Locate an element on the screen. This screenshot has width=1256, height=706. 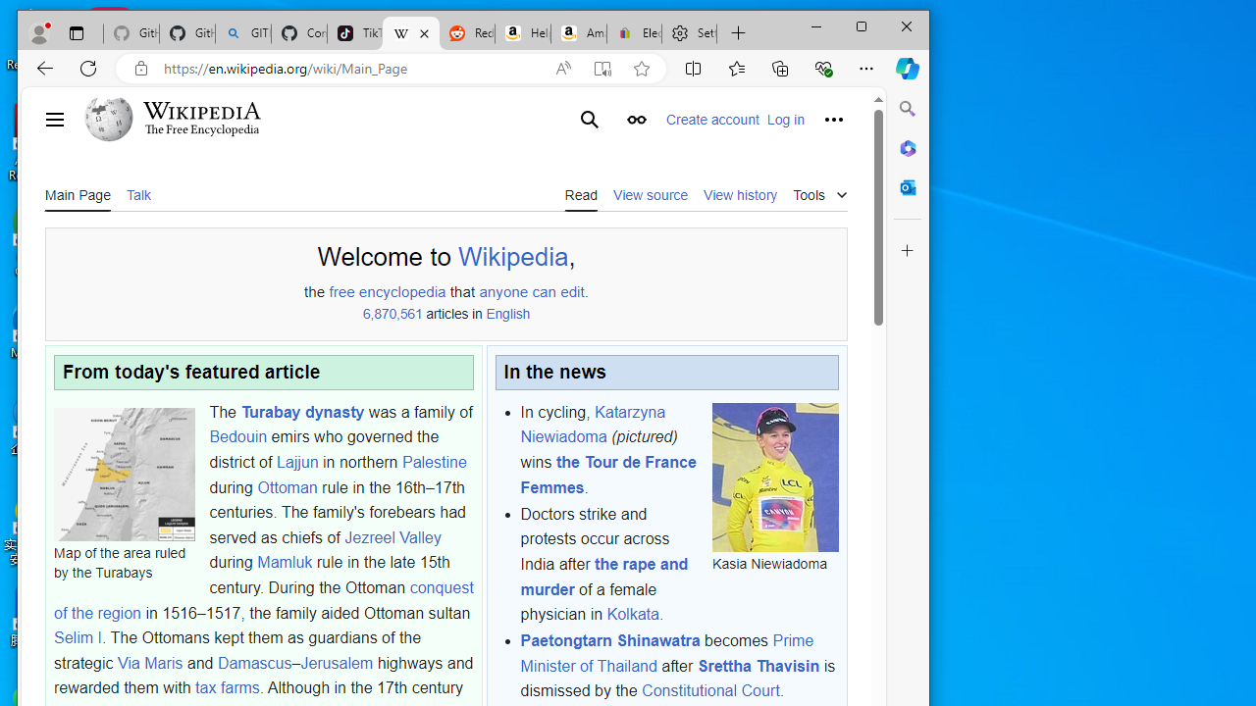
Appearance is located at coordinates (636, 120).